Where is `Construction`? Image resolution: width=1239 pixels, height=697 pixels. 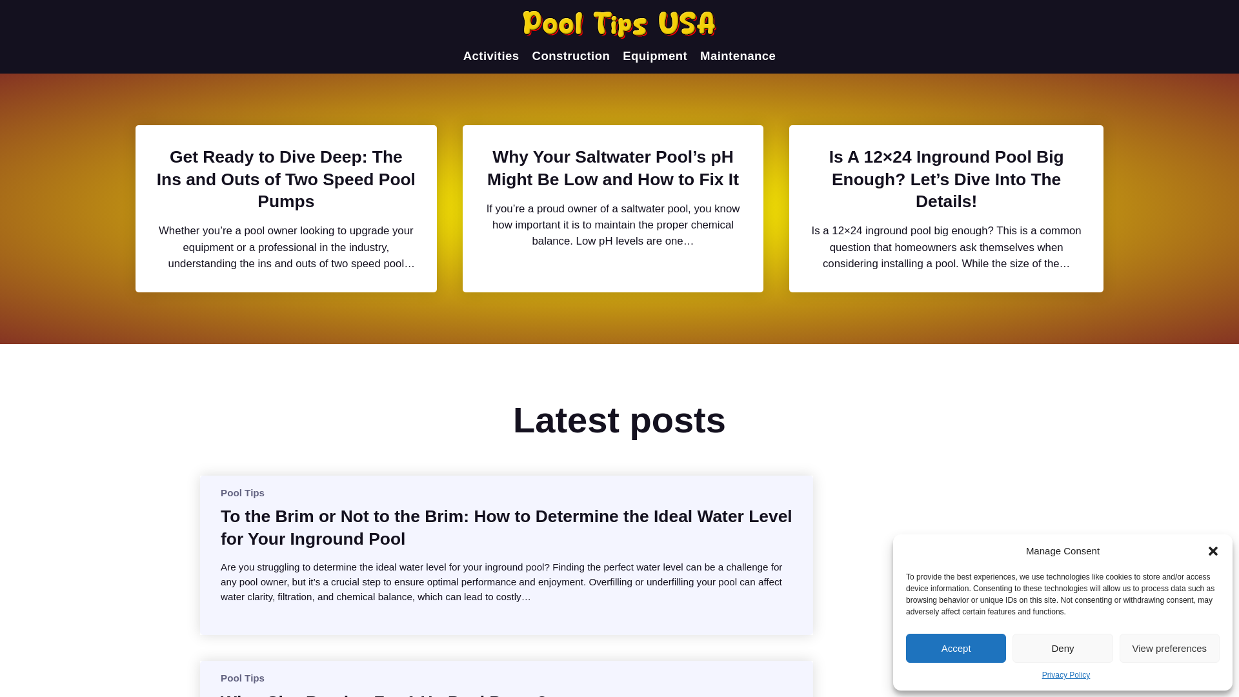
Construction is located at coordinates (572, 56).